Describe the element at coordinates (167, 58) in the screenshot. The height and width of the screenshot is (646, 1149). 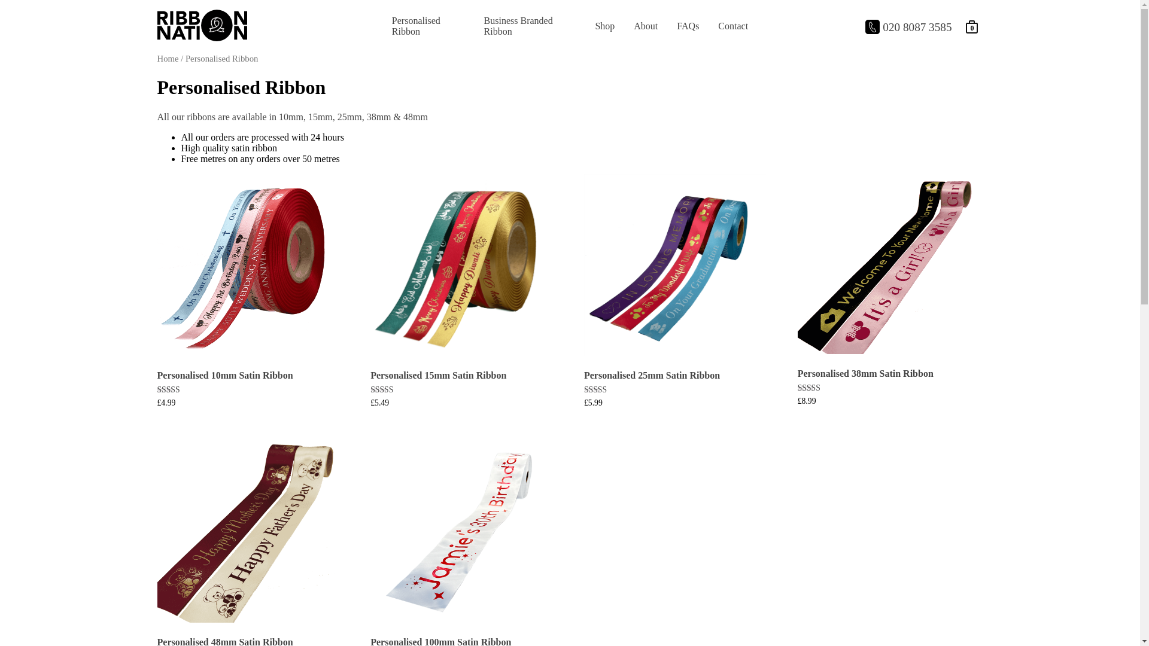
I see `Home` at that location.